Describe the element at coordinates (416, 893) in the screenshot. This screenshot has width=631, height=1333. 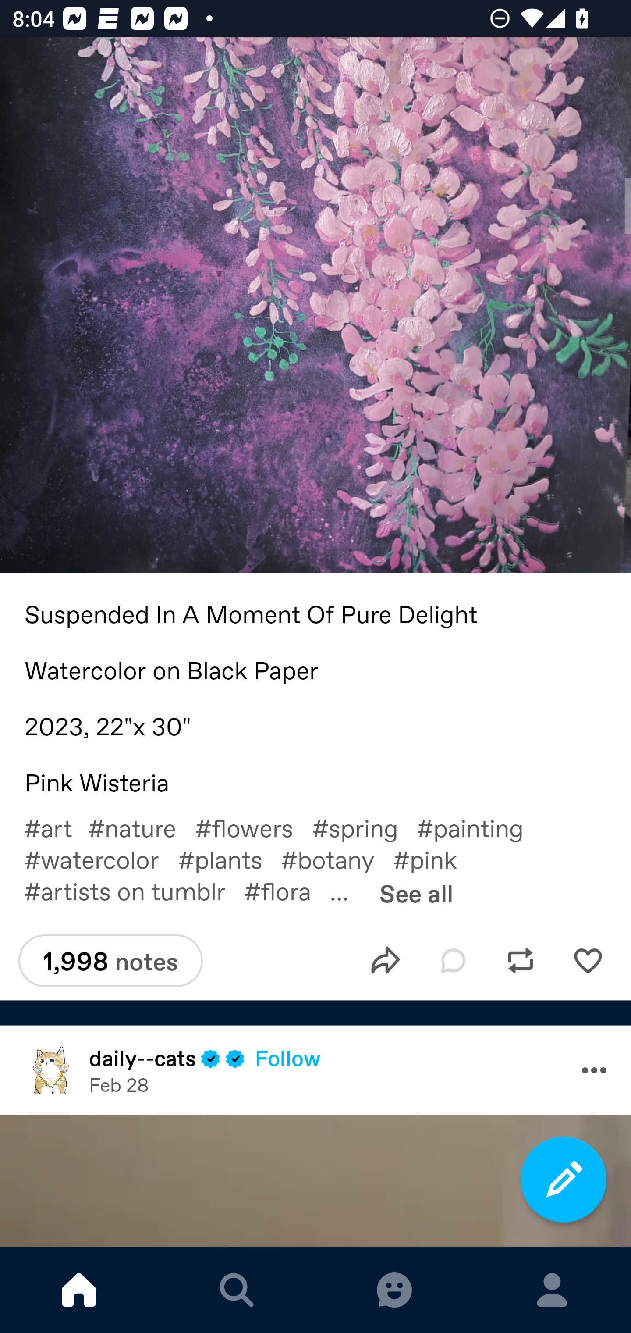
I see `See all` at that location.